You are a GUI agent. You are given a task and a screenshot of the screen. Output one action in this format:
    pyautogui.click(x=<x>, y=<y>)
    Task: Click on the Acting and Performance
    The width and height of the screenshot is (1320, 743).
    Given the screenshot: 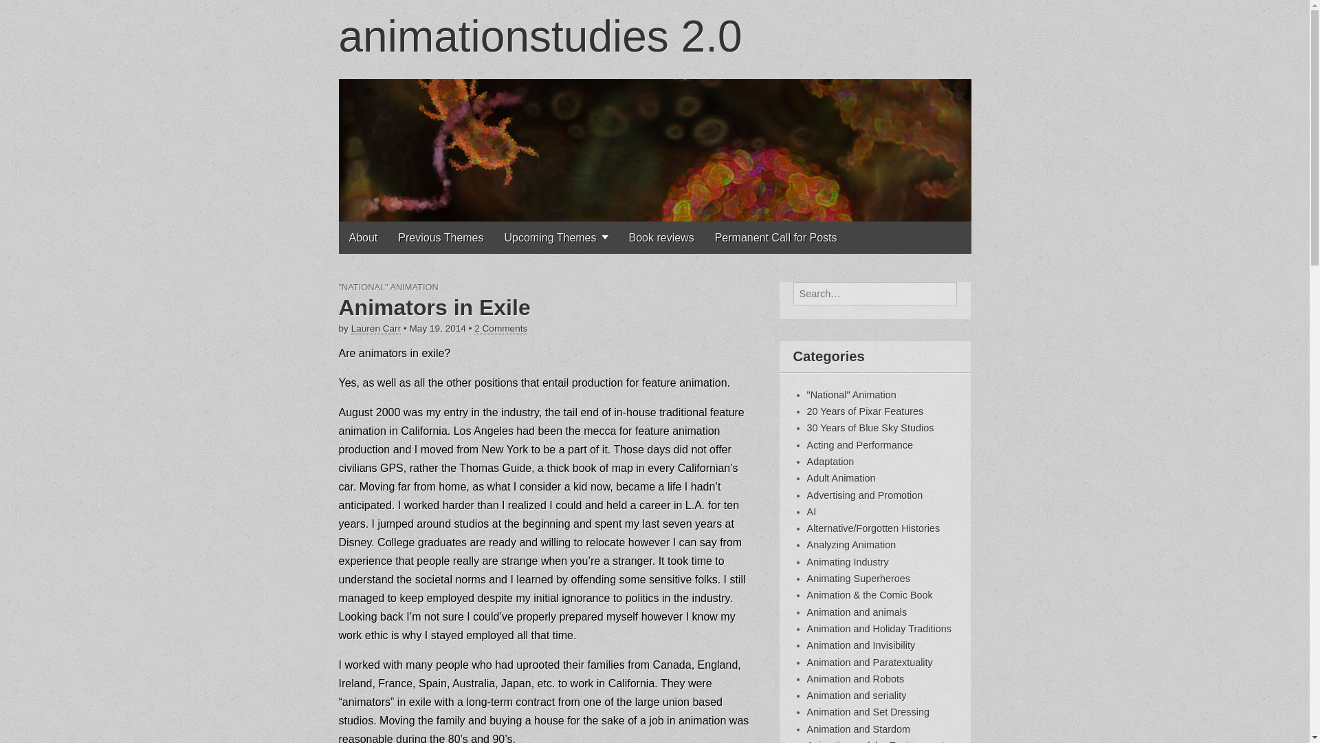 What is the action you would take?
    pyautogui.click(x=859, y=444)
    